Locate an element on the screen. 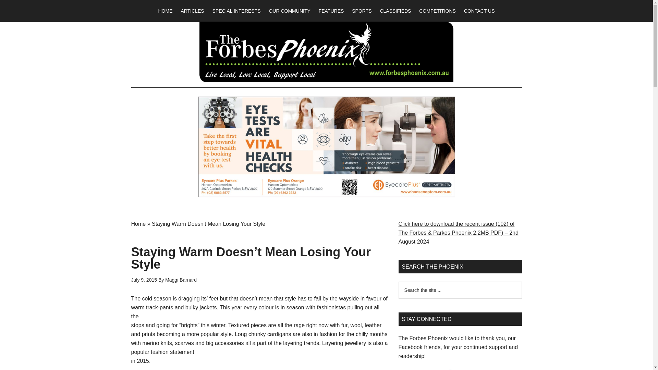 The width and height of the screenshot is (658, 370). SPECIAL INTERESTS is located at coordinates (236, 11).